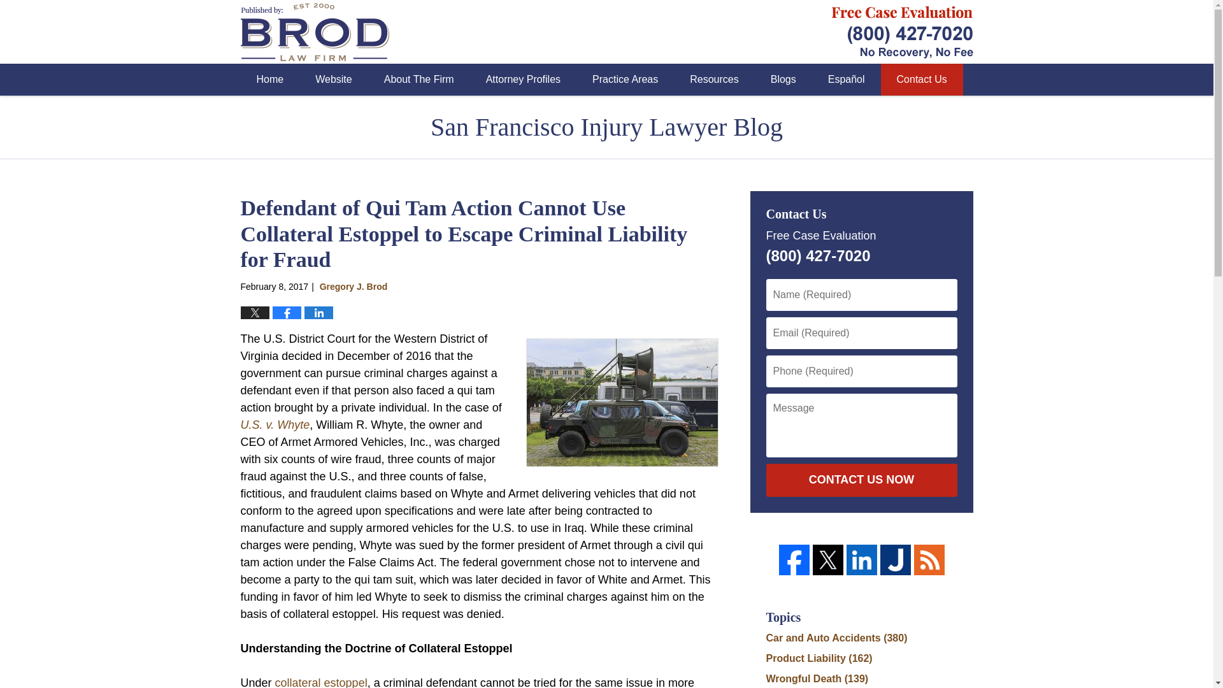  What do you see at coordinates (624, 80) in the screenshot?
I see `Practice Areas` at bounding box center [624, 80].